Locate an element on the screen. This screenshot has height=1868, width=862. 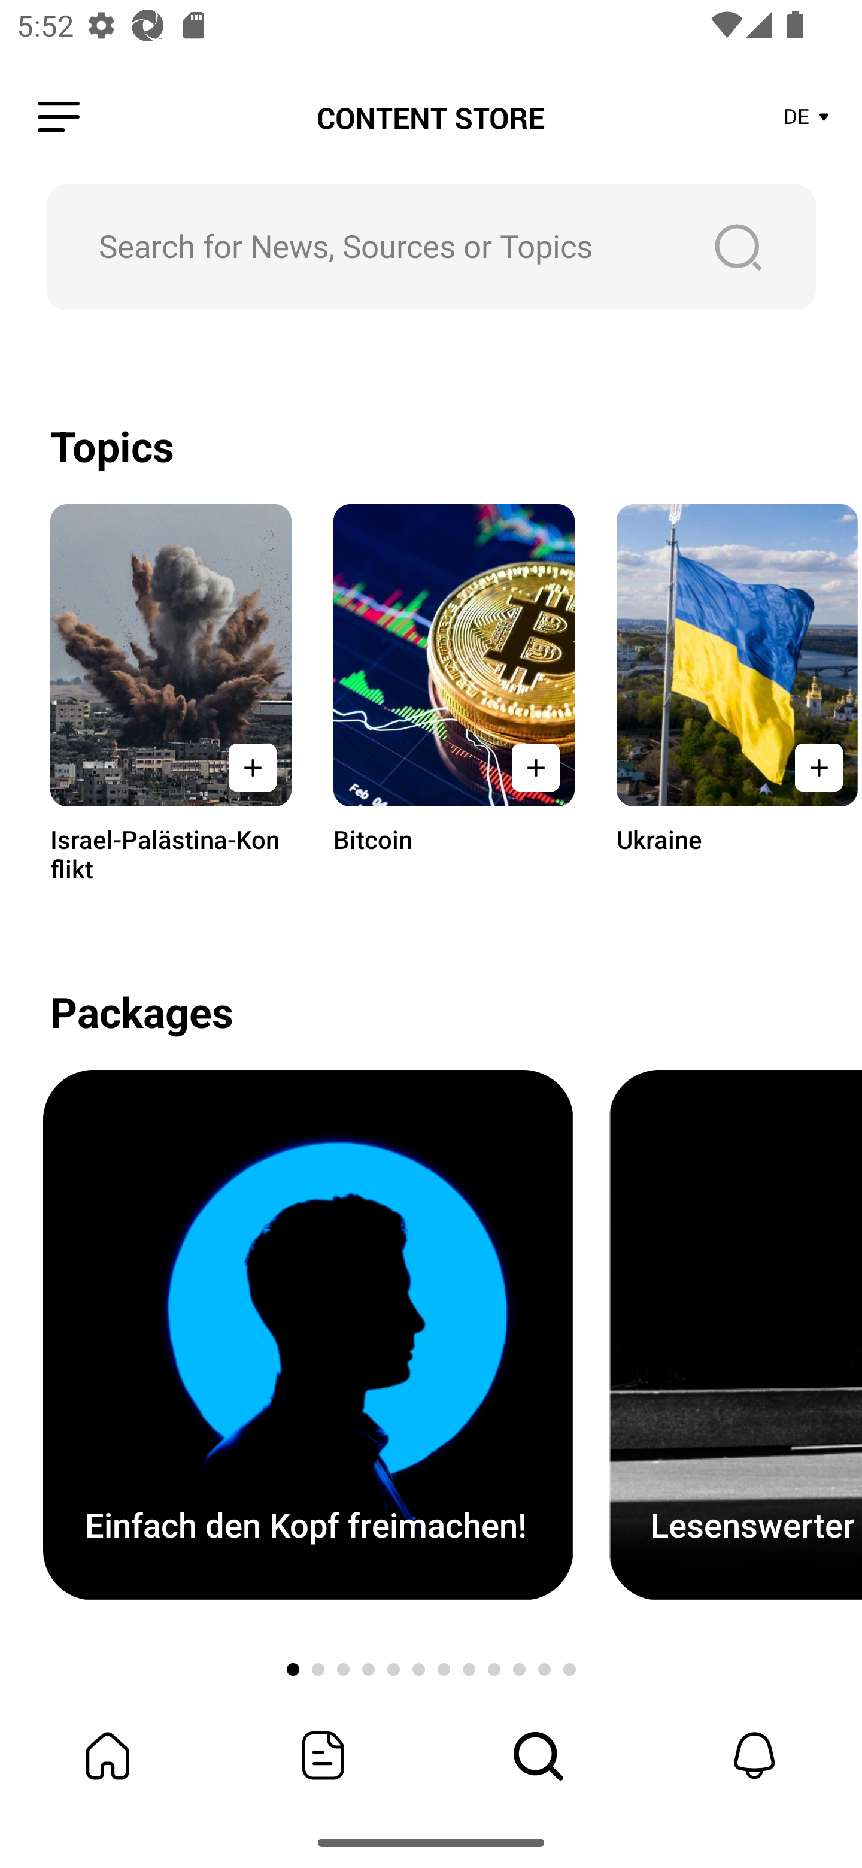
DE Store Area is located at coordinates (807, 117).